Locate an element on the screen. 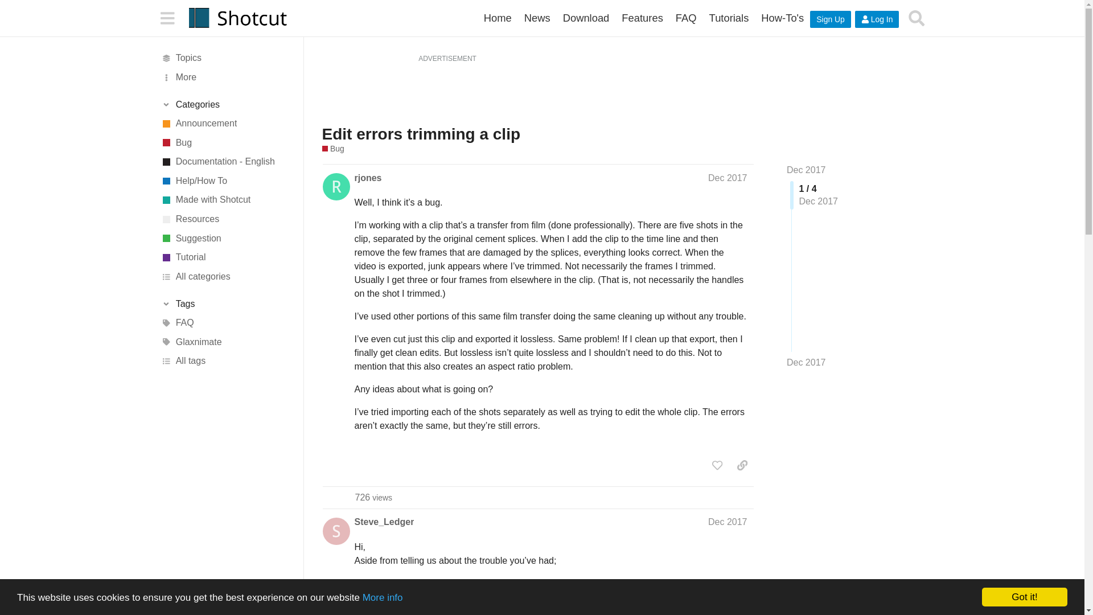 The width and height of the screenshot is (1093, 615). Dec 2017 is located at coordinates (806, 363).